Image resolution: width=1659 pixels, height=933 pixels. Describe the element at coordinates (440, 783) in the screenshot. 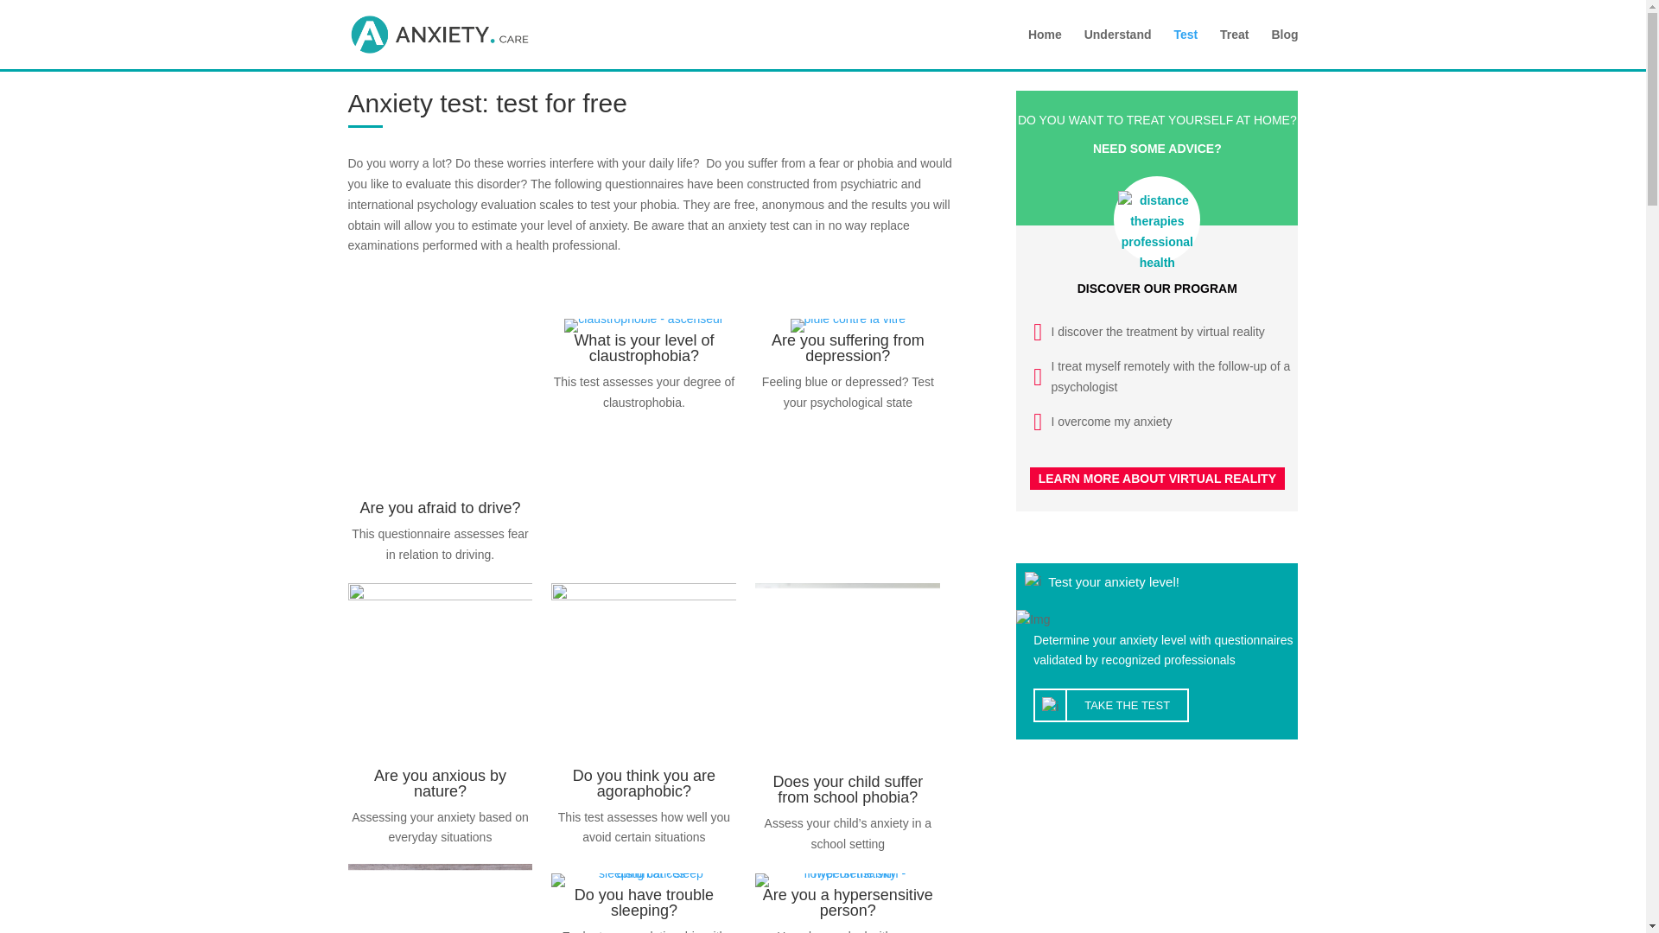

I see `Are you anxious by nature?` at that location.